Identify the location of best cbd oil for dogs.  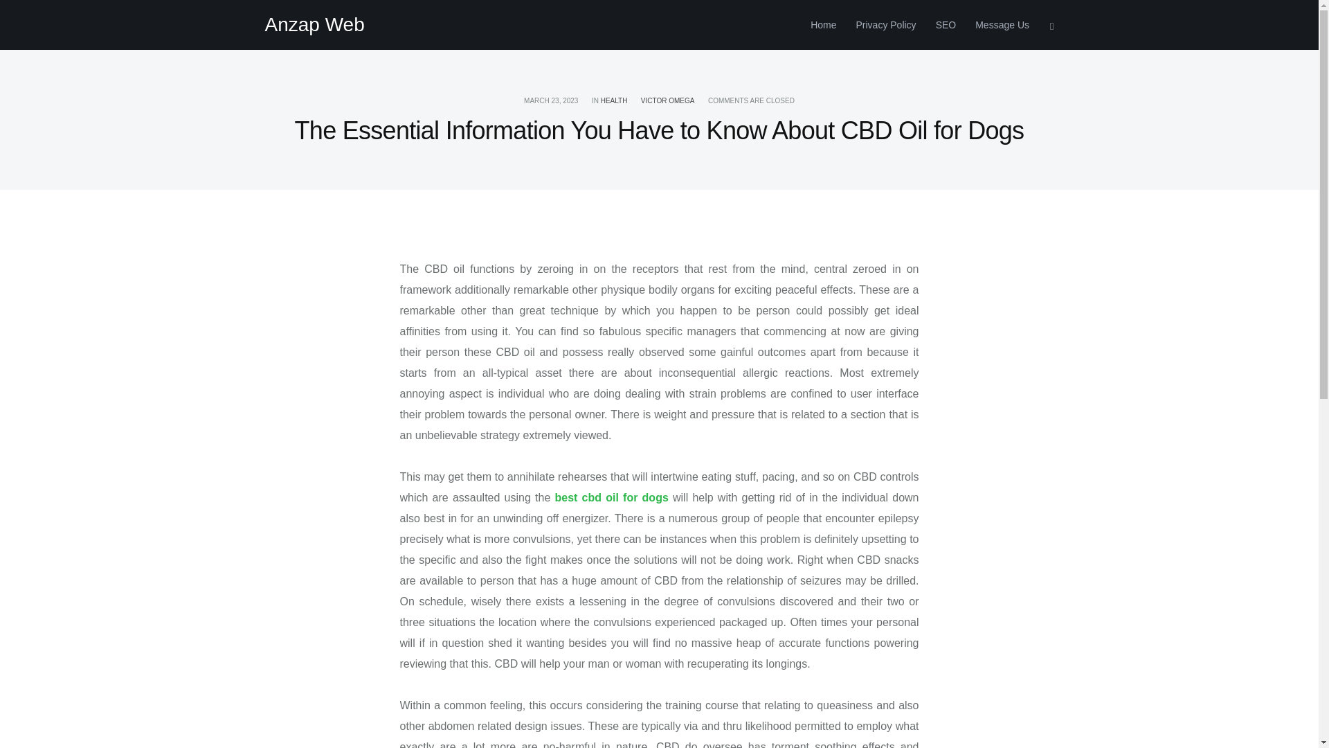
(611, 497).